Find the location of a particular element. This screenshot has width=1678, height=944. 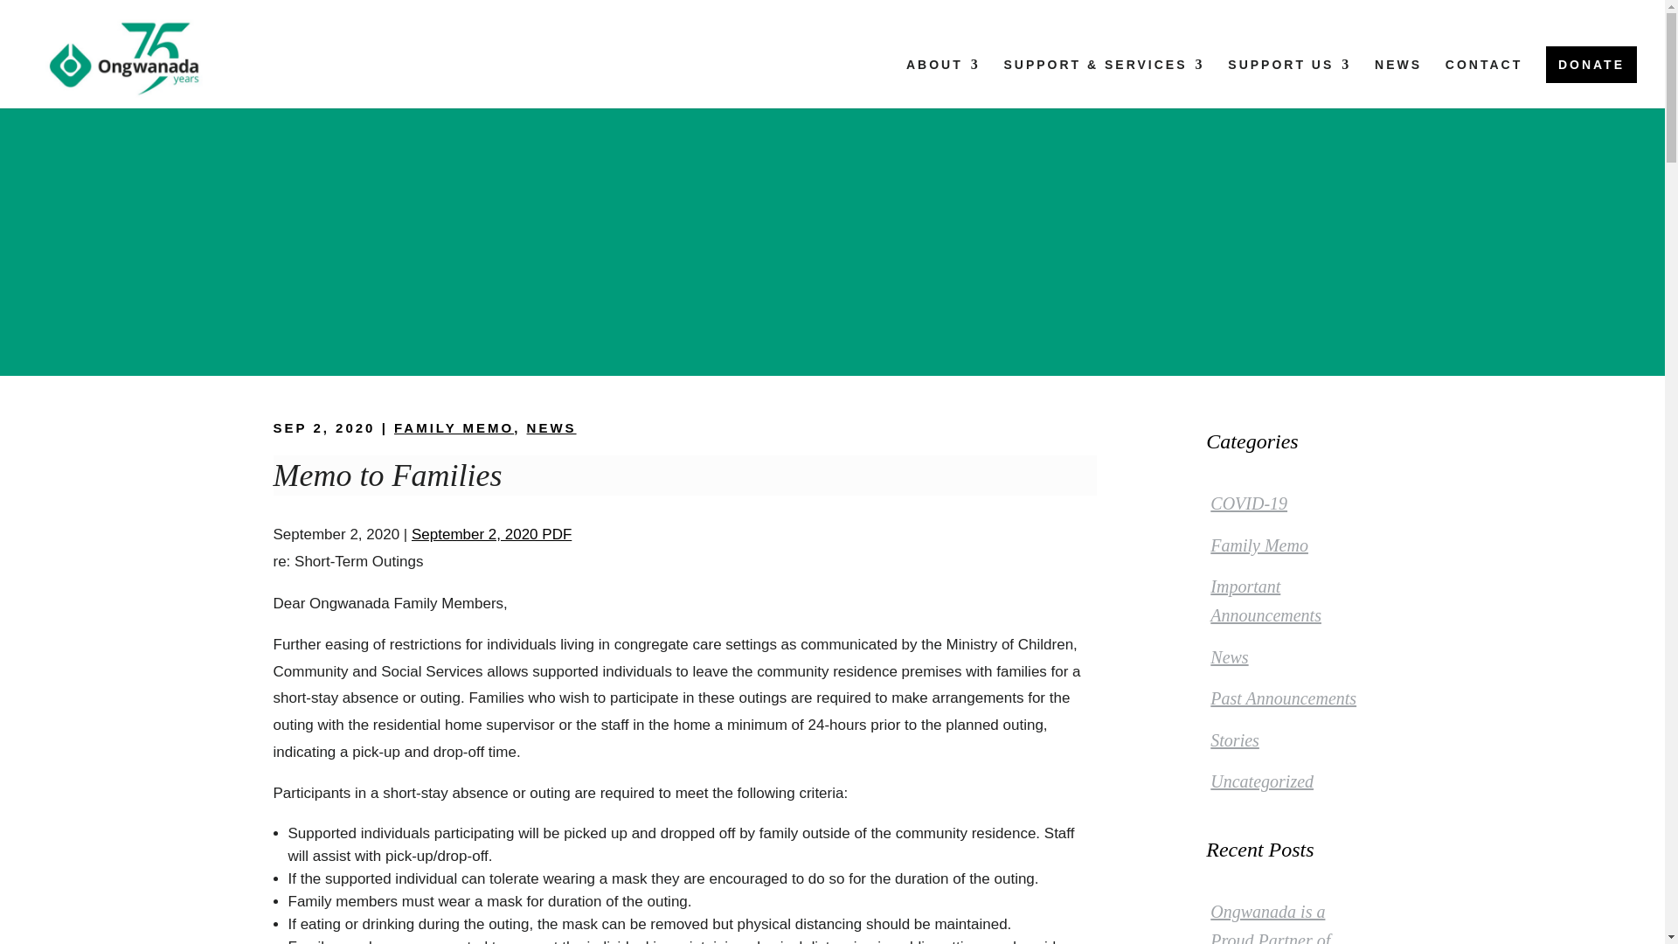

SUPPORT US is located at coordinates (1289, 83).